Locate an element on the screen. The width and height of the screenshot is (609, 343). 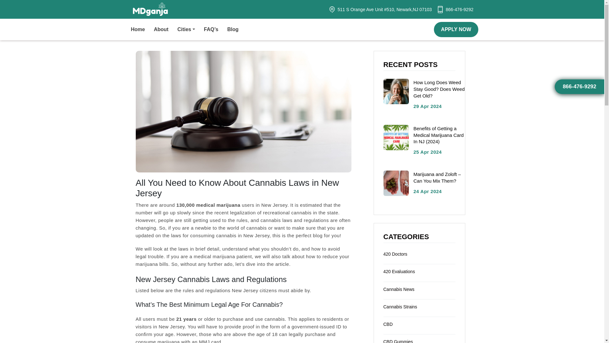
Blog is located at coordinates (237, 30).